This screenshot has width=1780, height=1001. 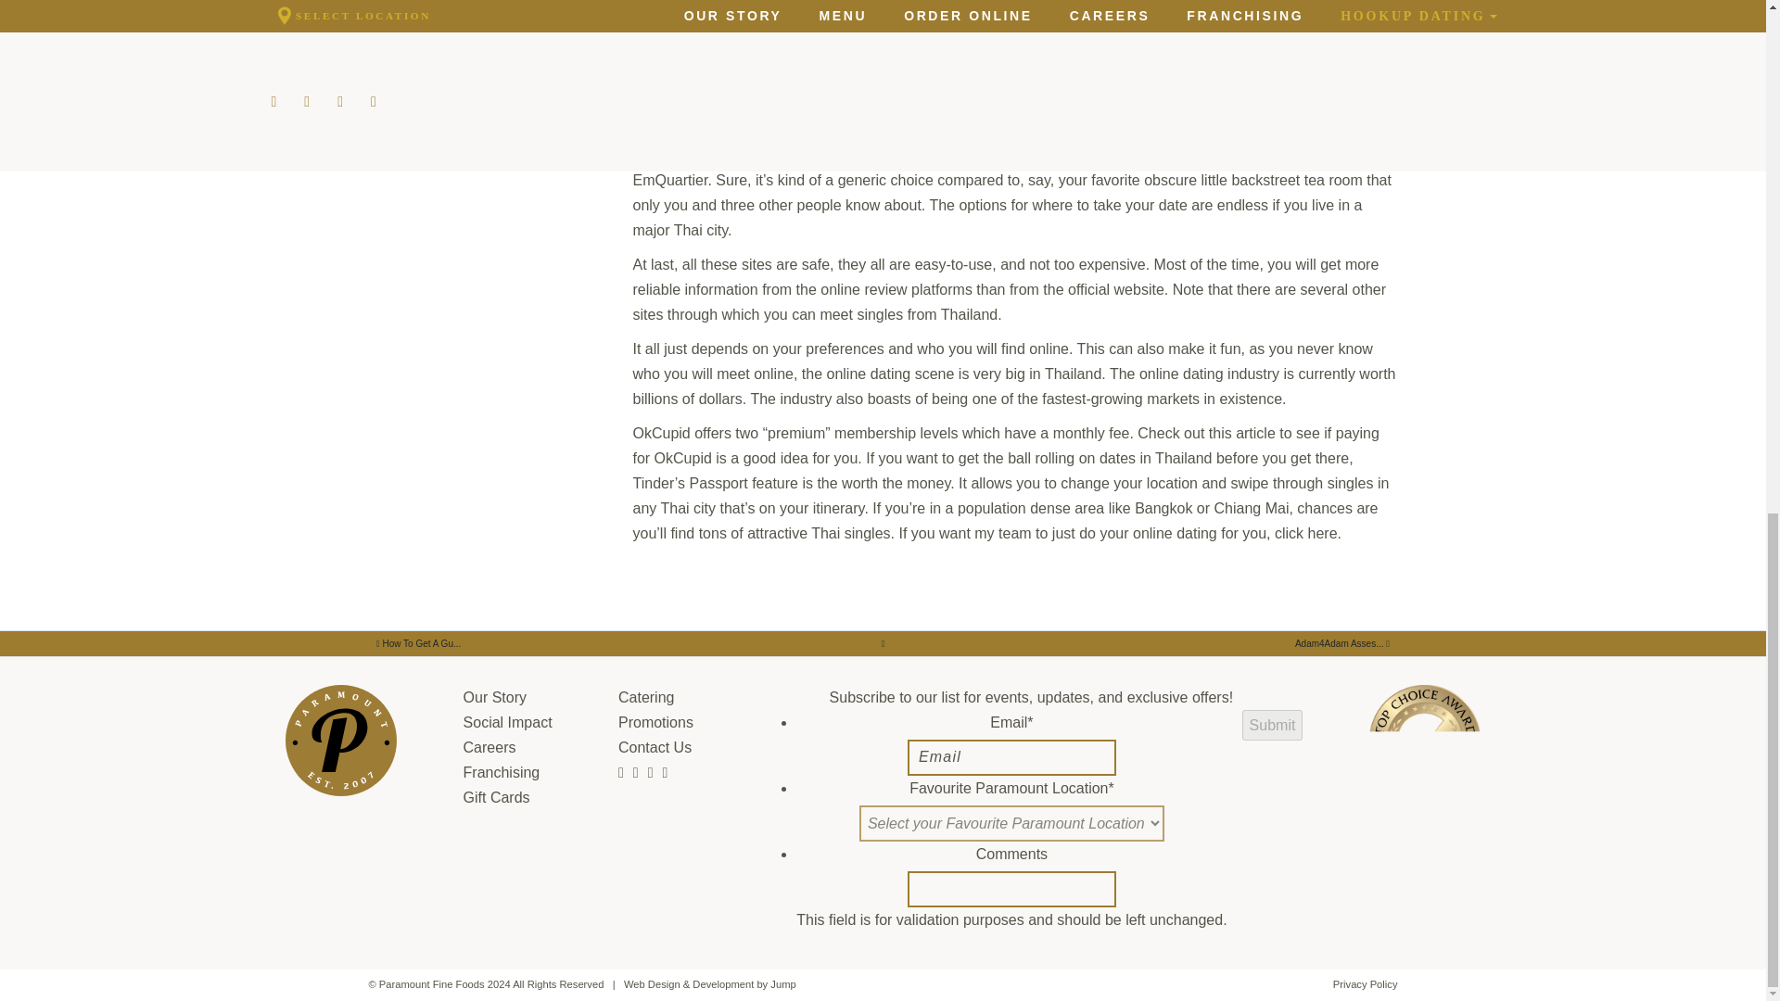 What do you see at coordinates (419, 643) in the screenshot?
I see `How To Get A Gu...` at bounding box center [419, 643].